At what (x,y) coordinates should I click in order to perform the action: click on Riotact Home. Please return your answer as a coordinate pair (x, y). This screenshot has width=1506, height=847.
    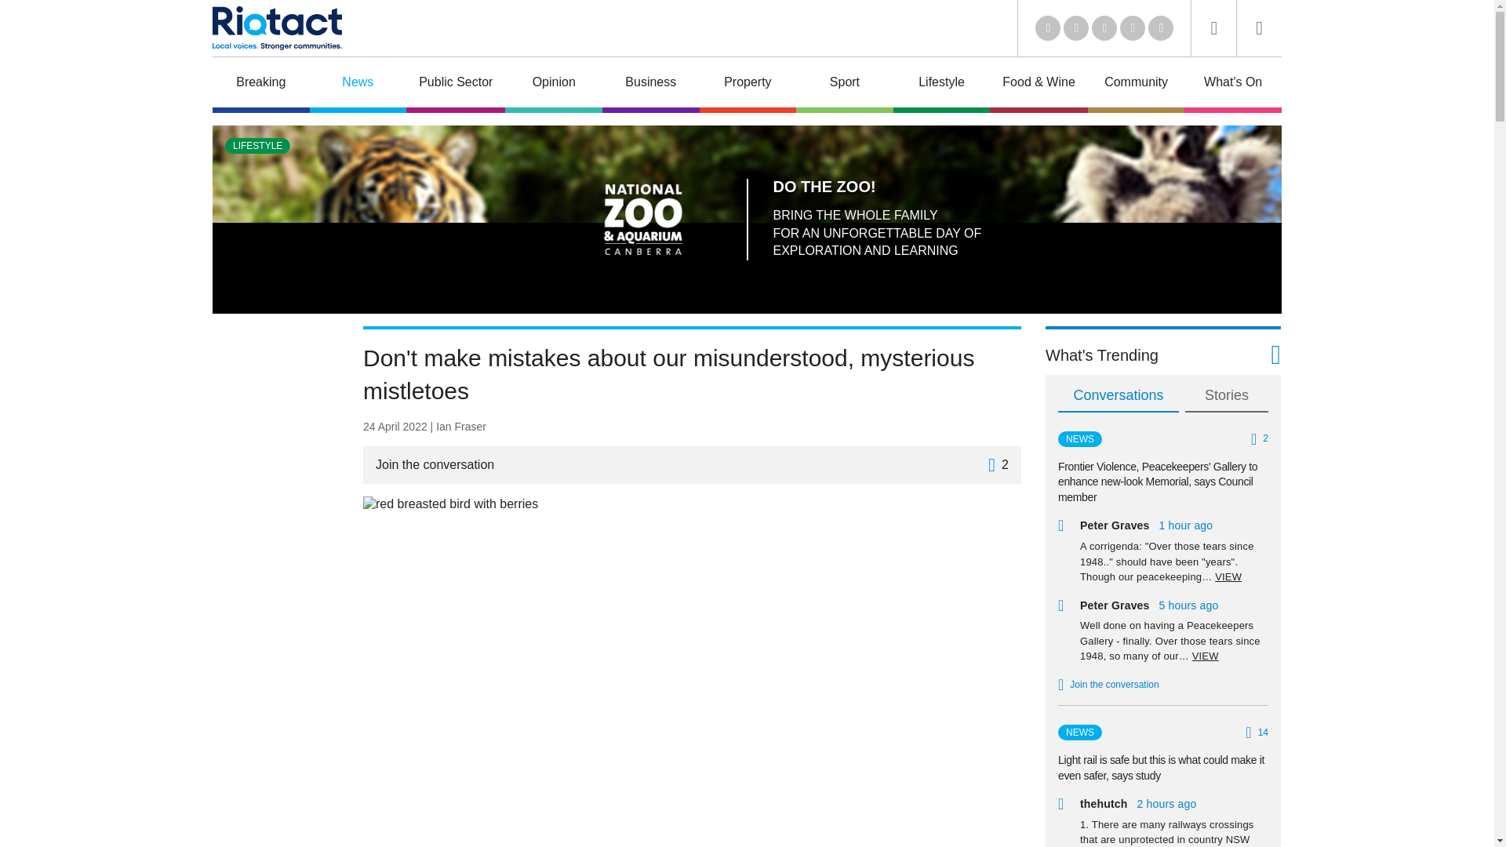
    Looking at the image, I should click on (276, 27).